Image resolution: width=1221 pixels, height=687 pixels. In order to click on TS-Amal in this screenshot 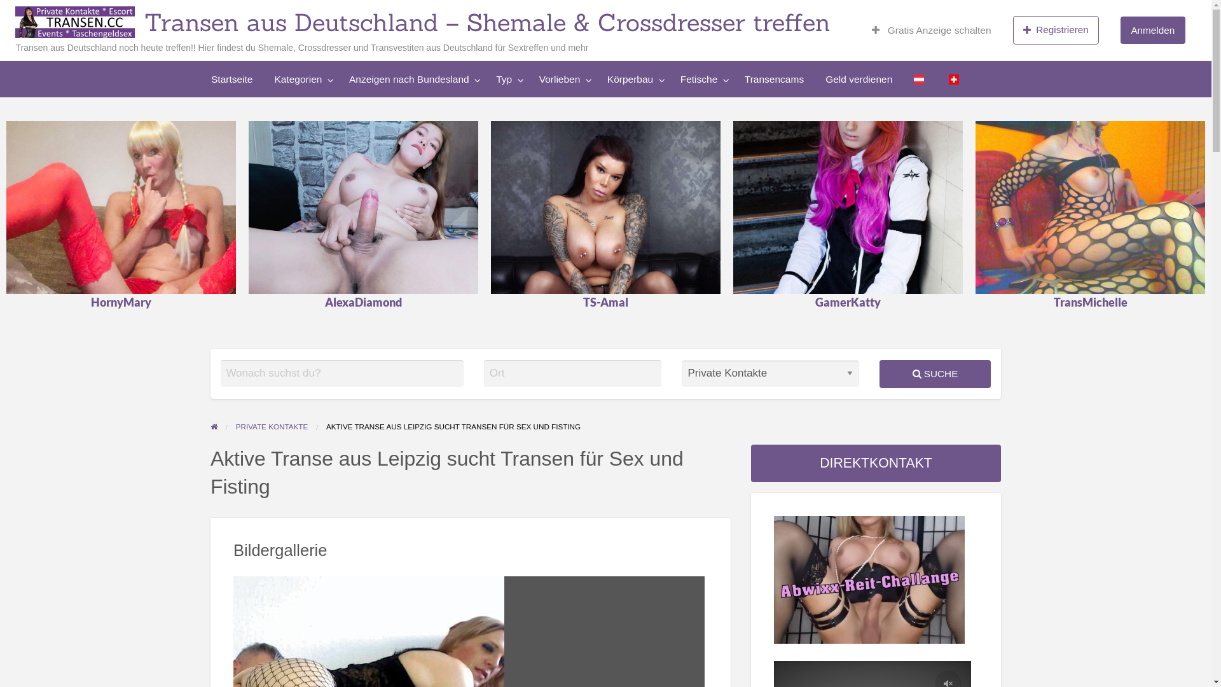, I will do `click(606, 254)`.